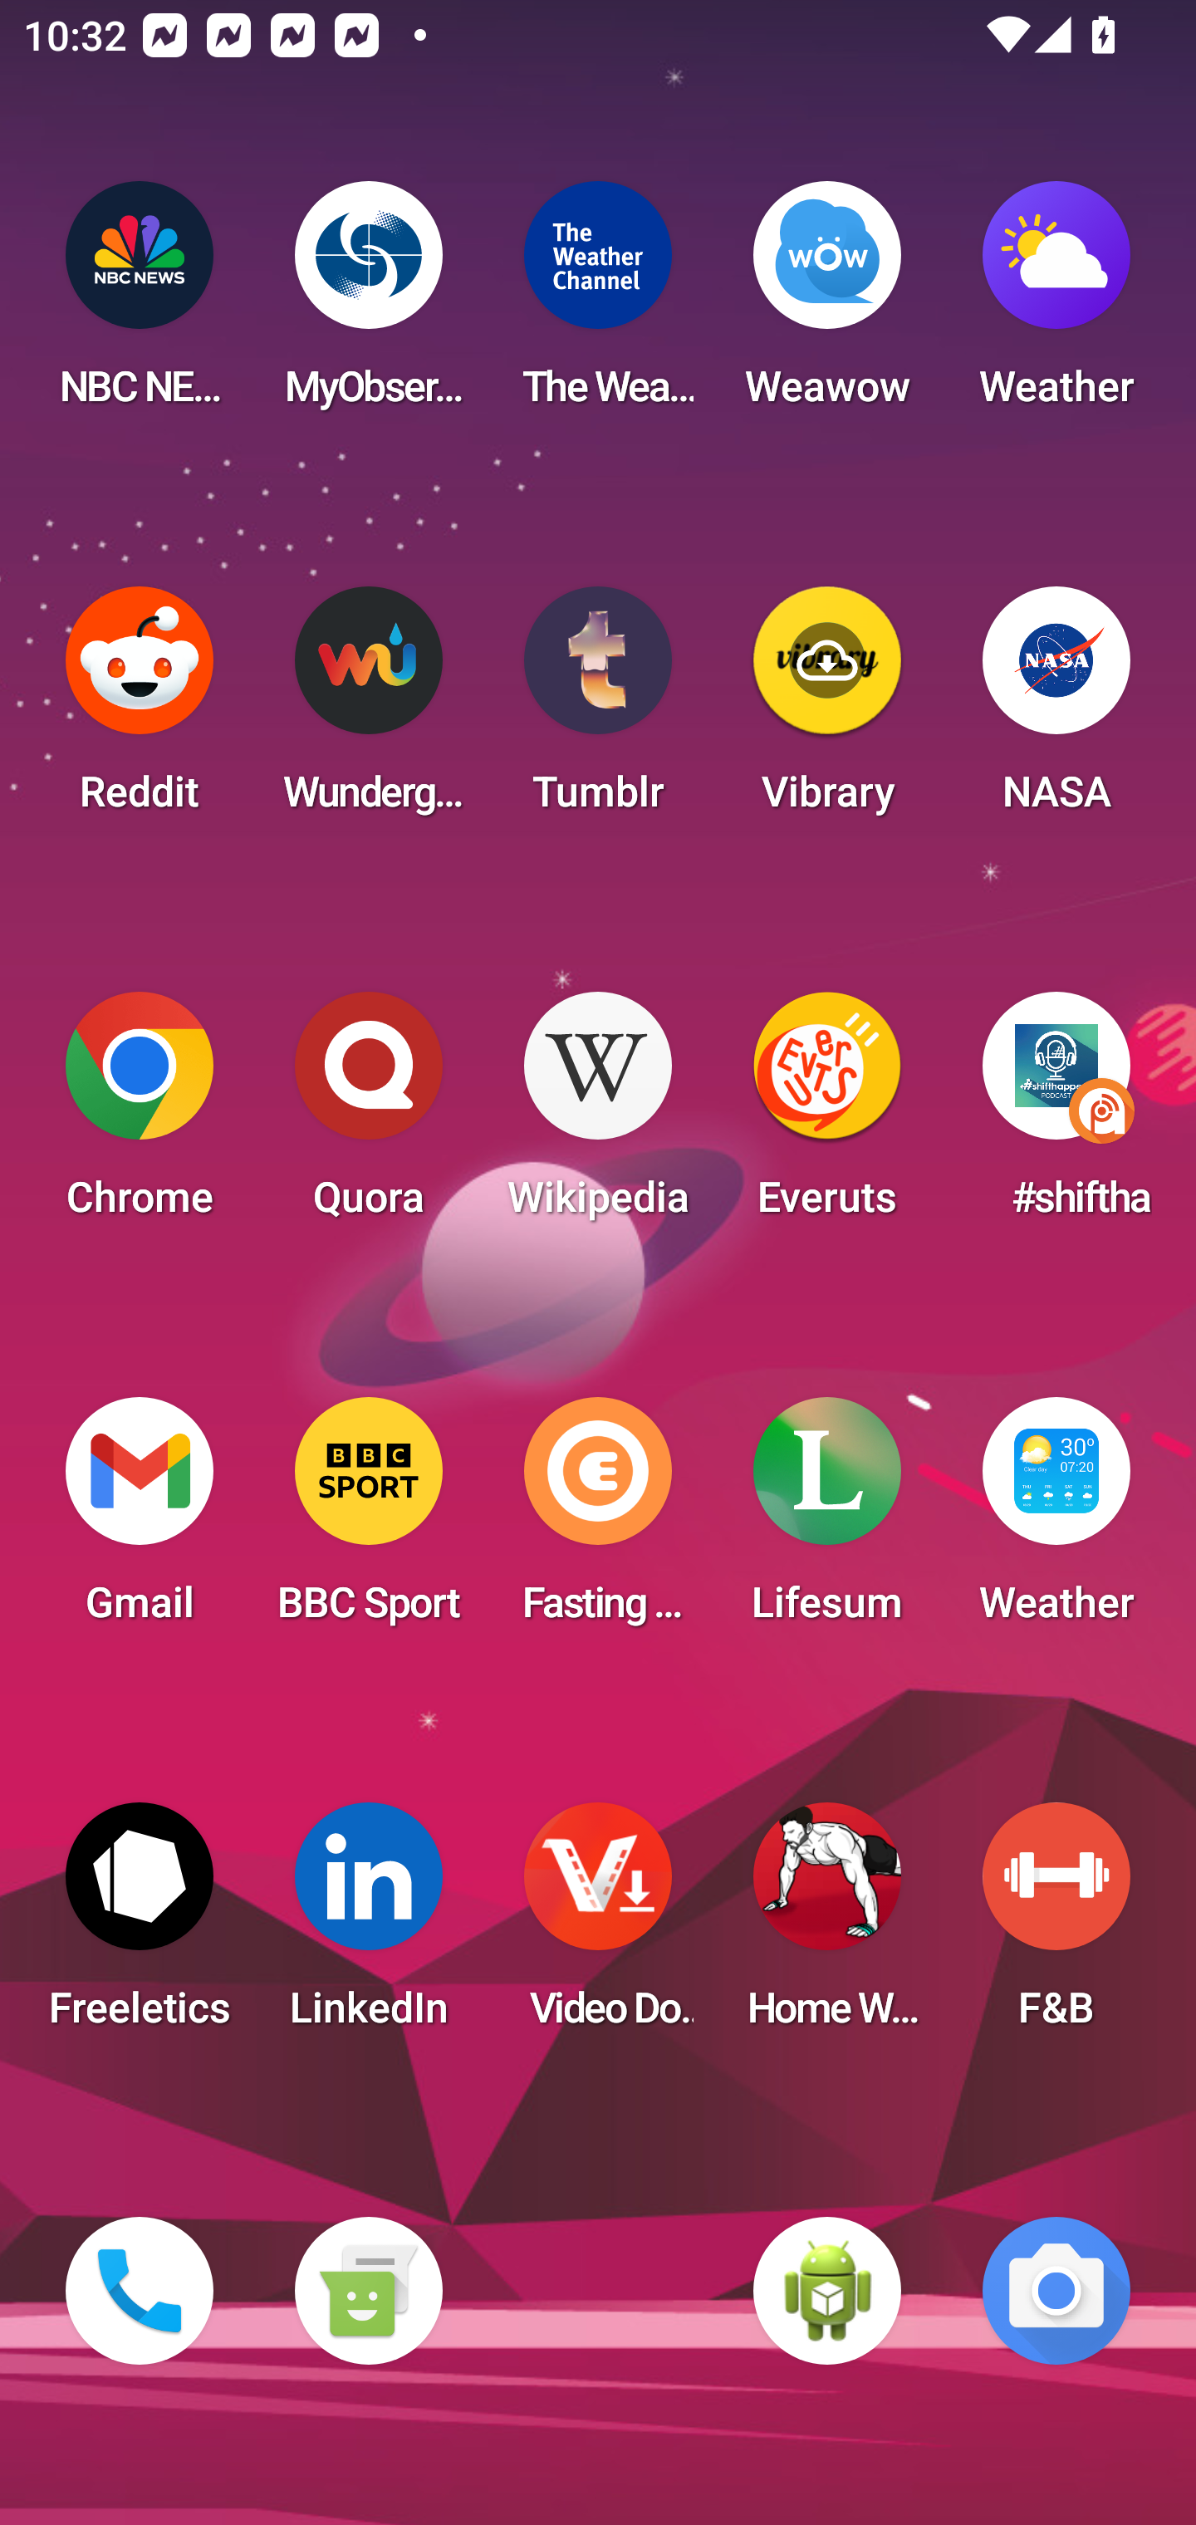 This screenshot has width=1196, height=2525. I want to click on Video Downloader & Ace Player, so click(598, 1925).